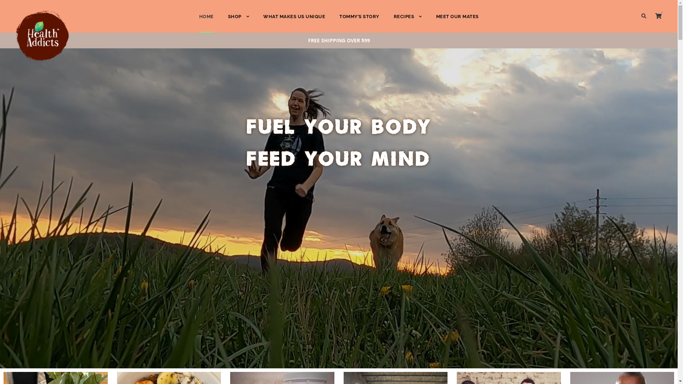  I want to click on SmoothieLicious Recipes, so click(183, 304).